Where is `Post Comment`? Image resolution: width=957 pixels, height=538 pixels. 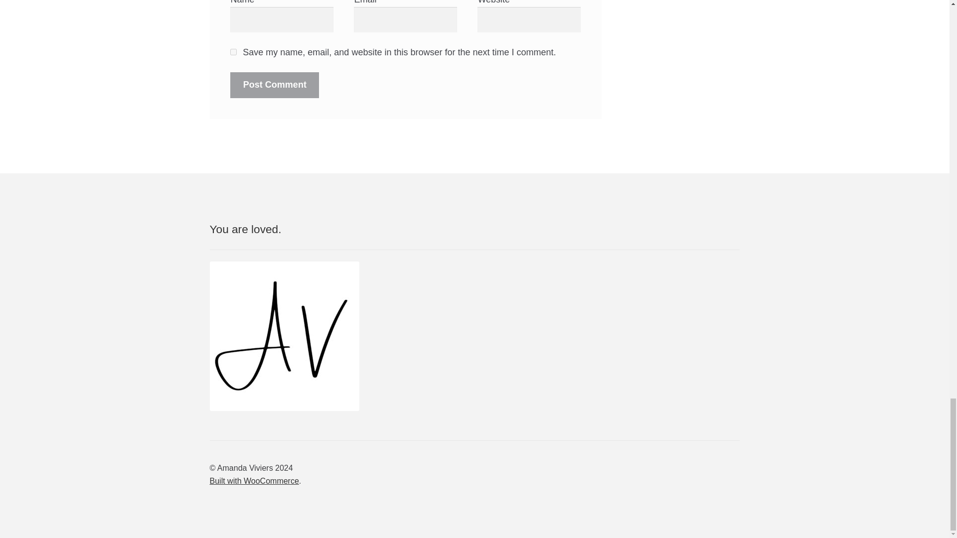
Post Comment is located at coordinates (274, 85).